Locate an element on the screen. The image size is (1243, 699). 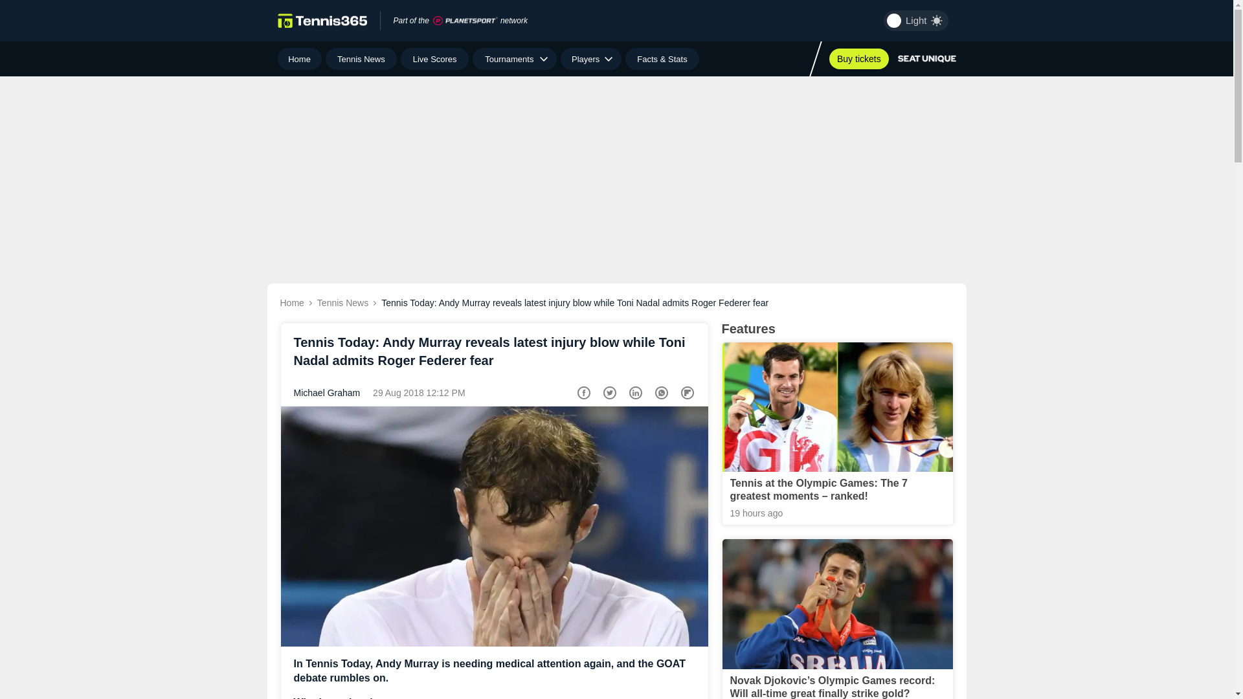
Tournaments is located at coordinates (514, 59).